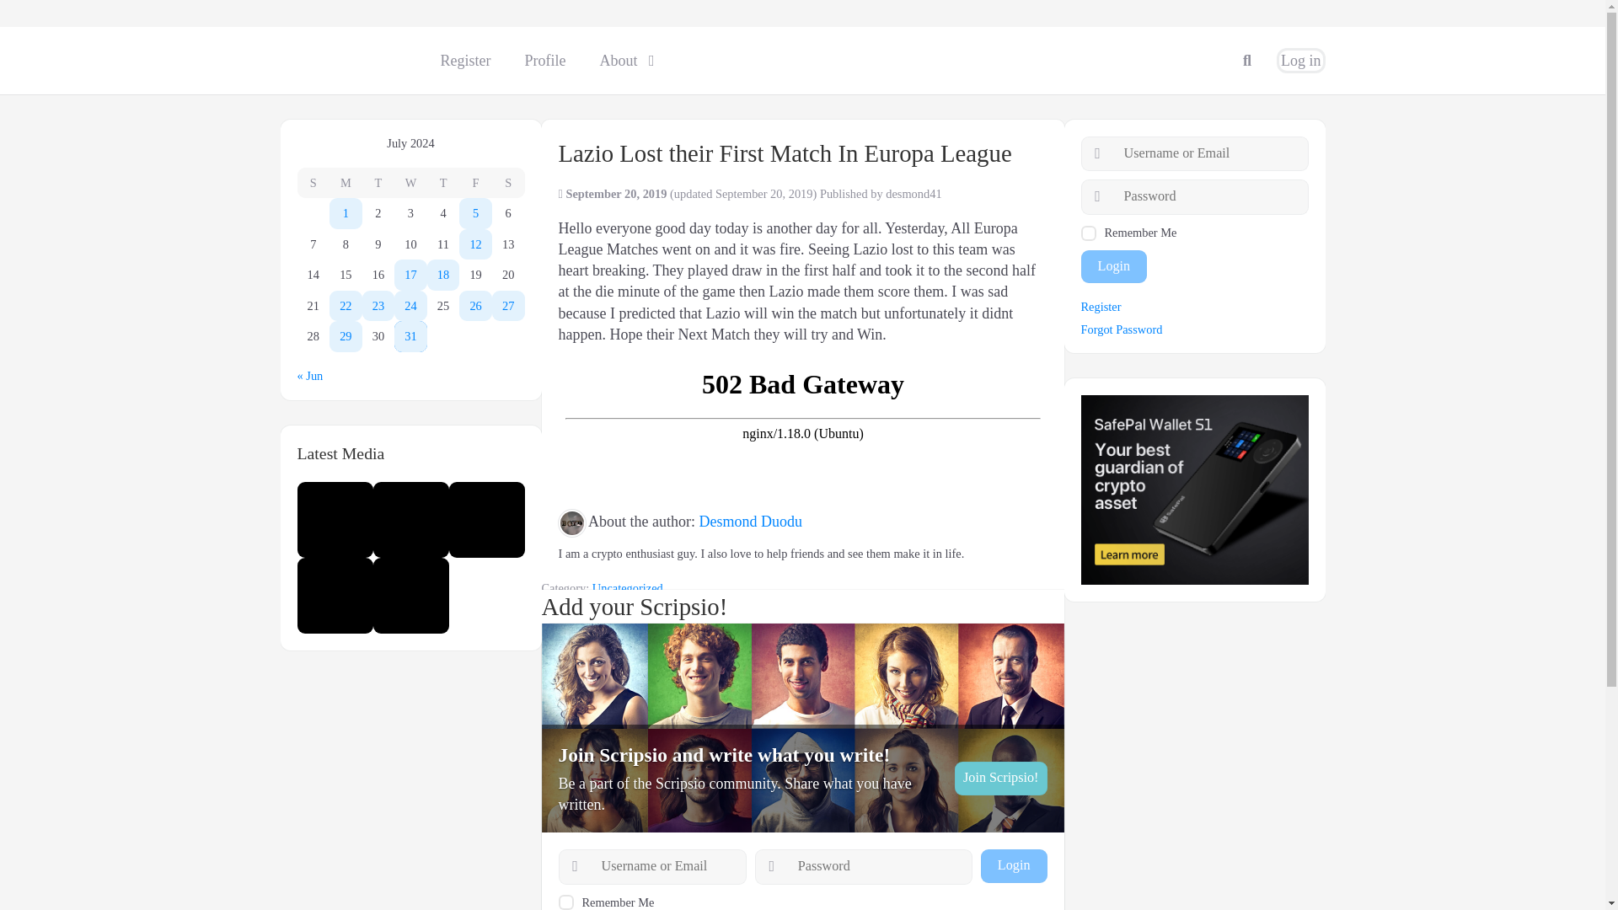 The height and width of the screenshot is (910, 1618). Describe the element at coordinates (443, 275) in the screenshot. I see `18` at that location.